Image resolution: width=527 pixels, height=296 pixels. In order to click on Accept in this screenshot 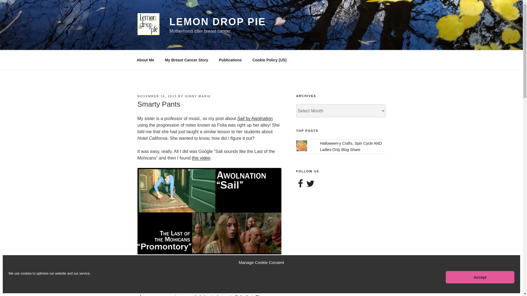, I will do `click(480, 277)`.